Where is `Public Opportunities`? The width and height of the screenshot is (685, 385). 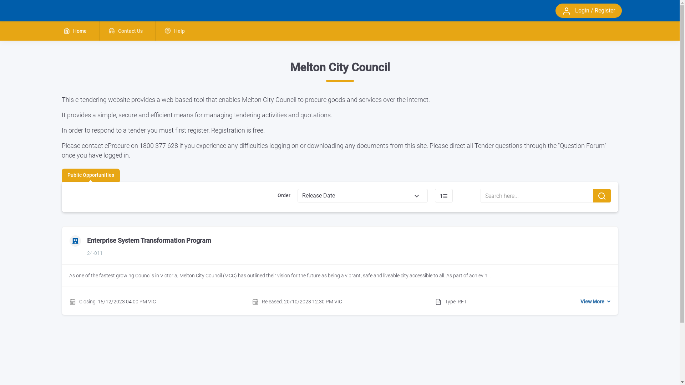
Public Opportunities is located at coordinates (91, 175).